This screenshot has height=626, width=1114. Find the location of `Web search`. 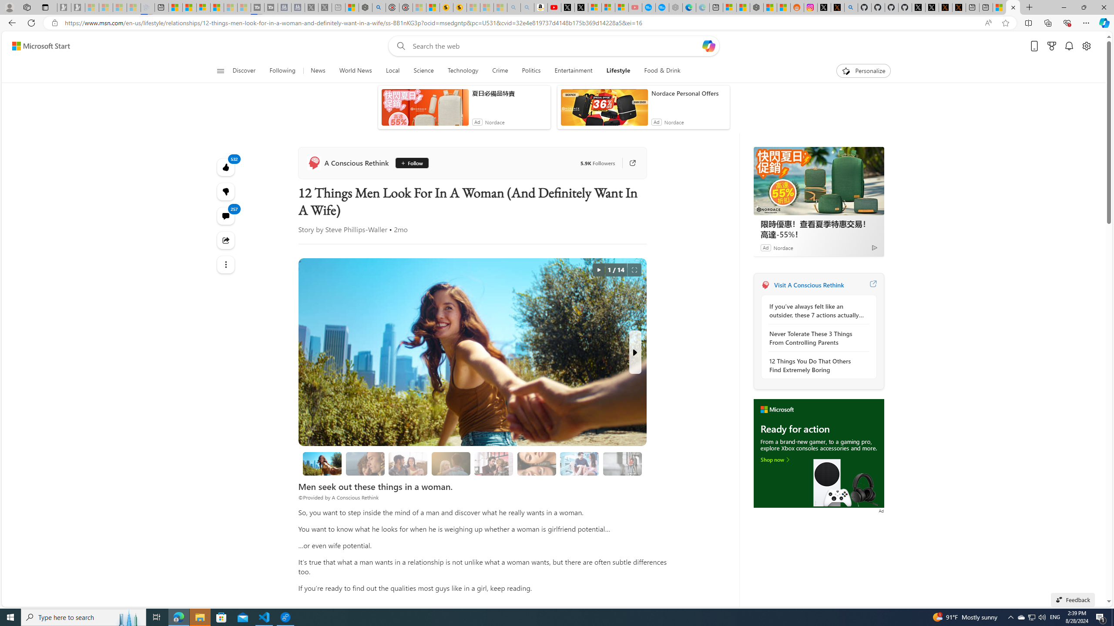

Web search is located at coordinates (399, 46).